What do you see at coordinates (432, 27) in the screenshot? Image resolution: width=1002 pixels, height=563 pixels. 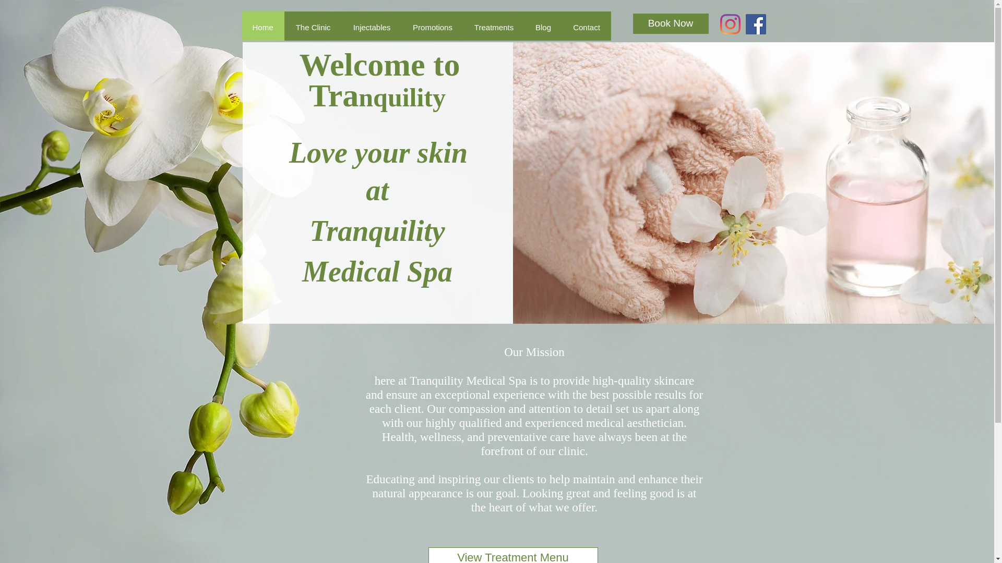 I see `Promotions` at bounding box center [432, 27].